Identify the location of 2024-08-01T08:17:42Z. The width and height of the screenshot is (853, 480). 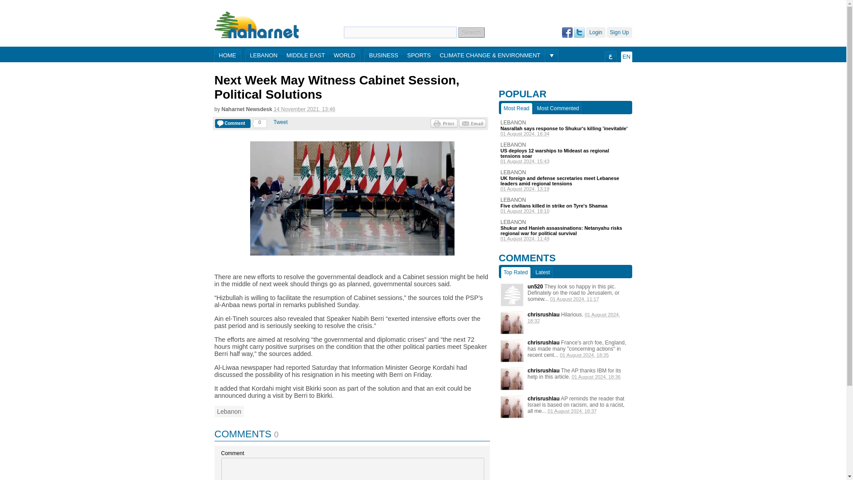
(574, 299).